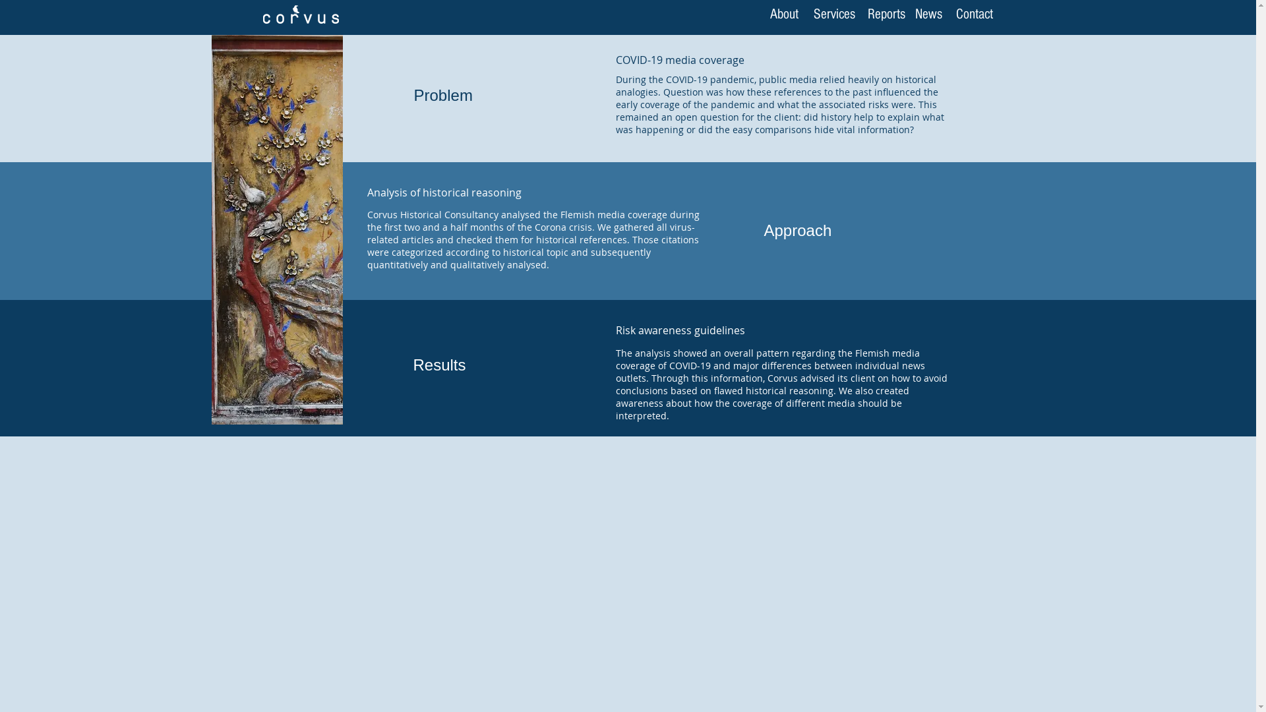  Describe the element at coordinates (886, 15) in the screenshot. I see `Reports` at that location.